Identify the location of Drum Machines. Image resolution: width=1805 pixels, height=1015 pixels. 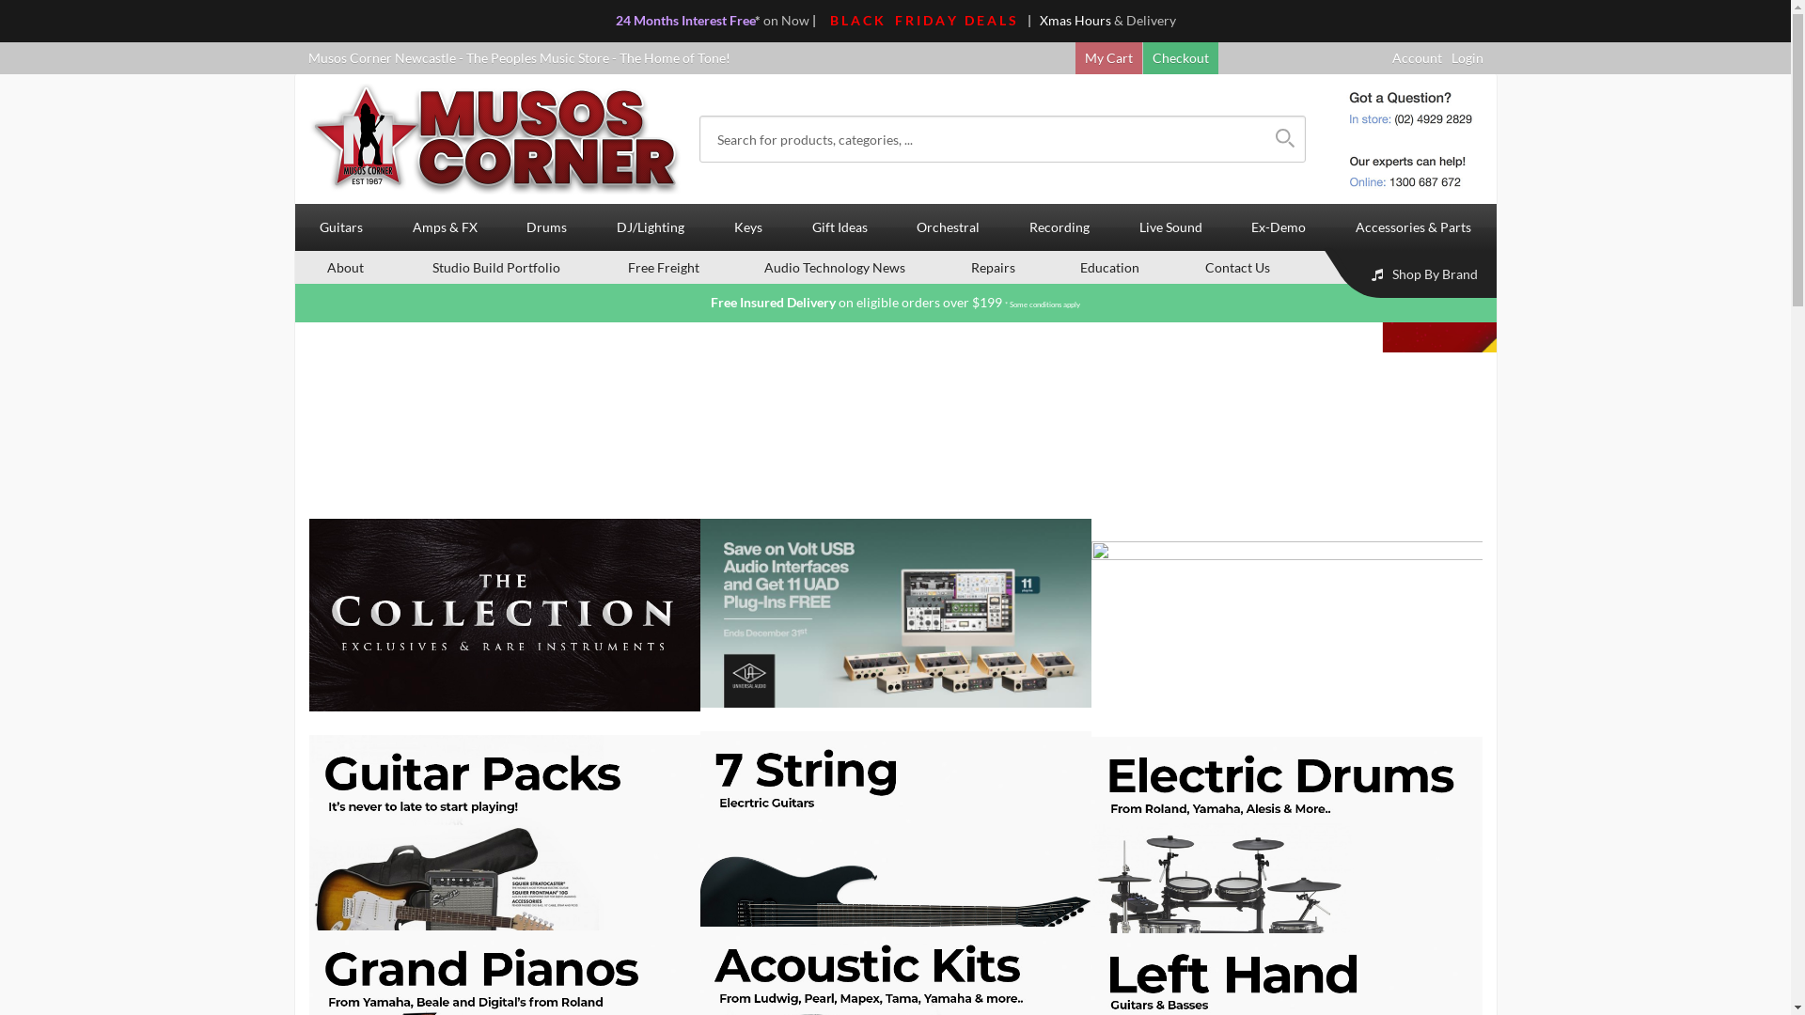
(953, 865).